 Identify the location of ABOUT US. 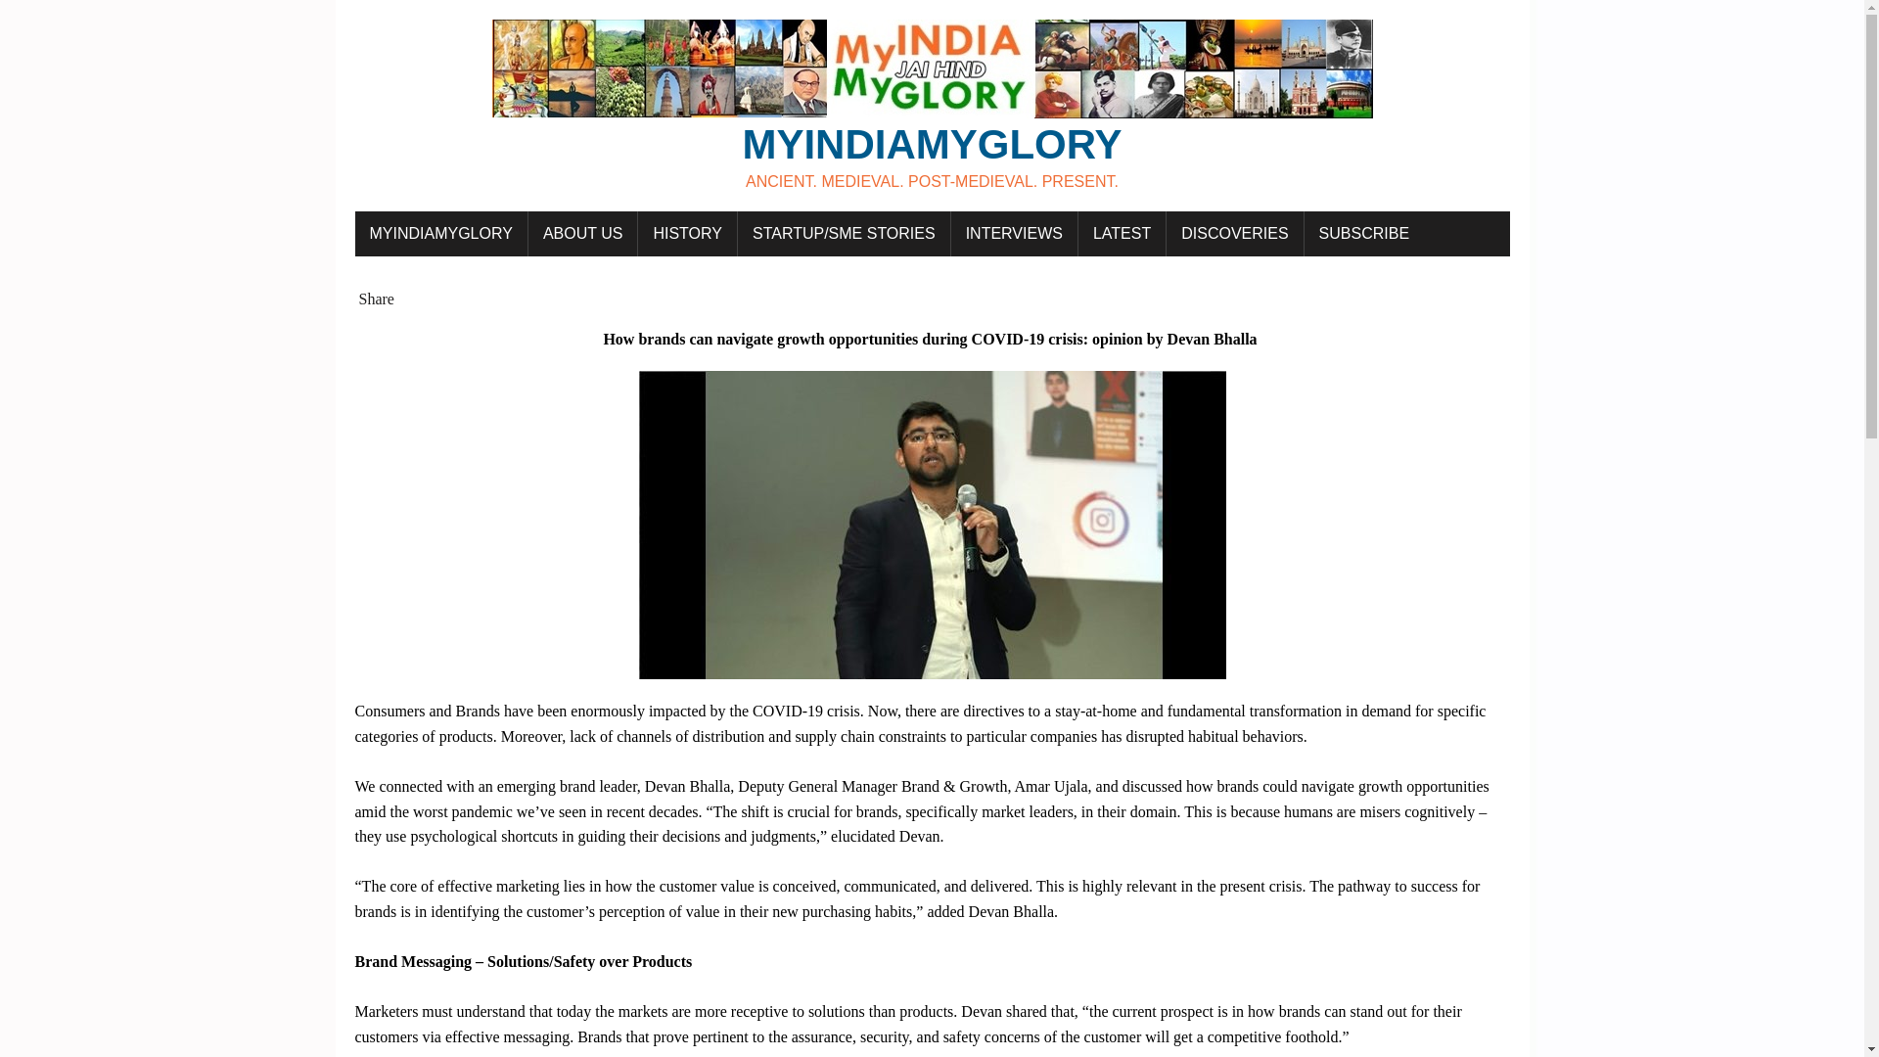
(583, 234).